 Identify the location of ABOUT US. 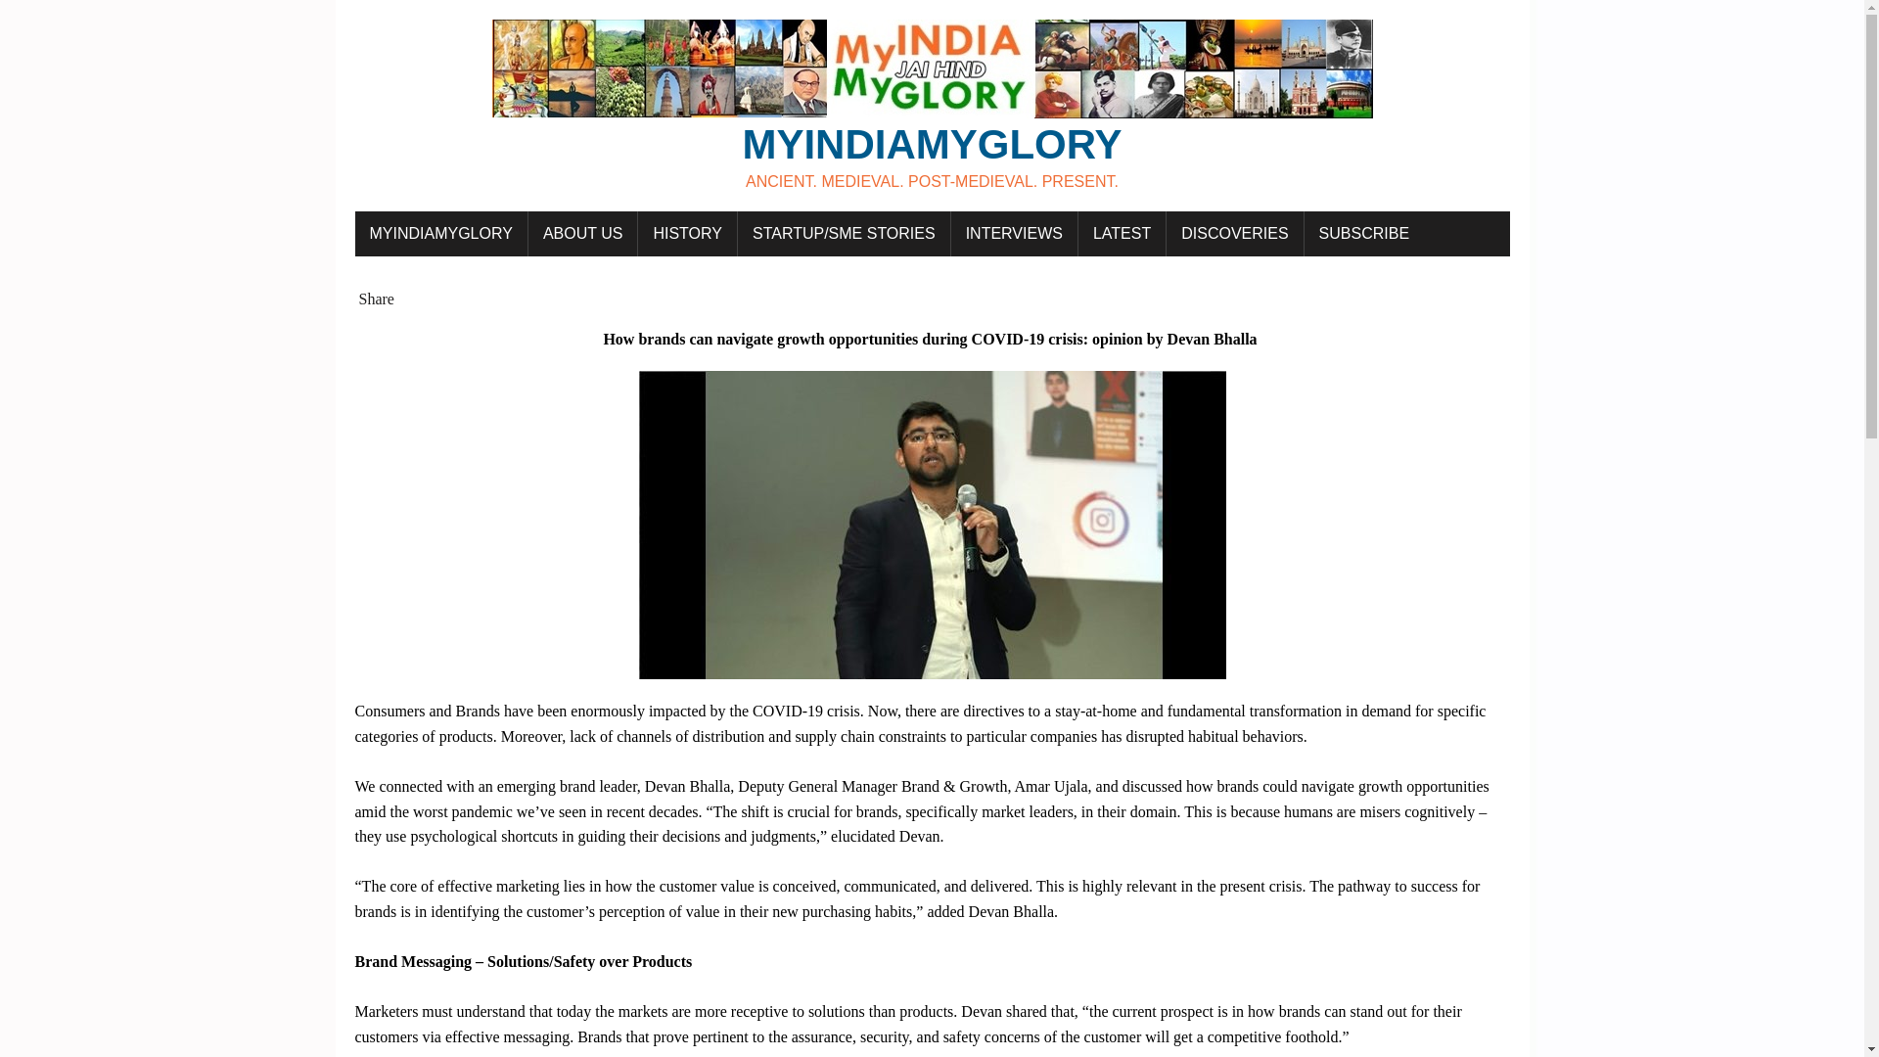
(583, 234).